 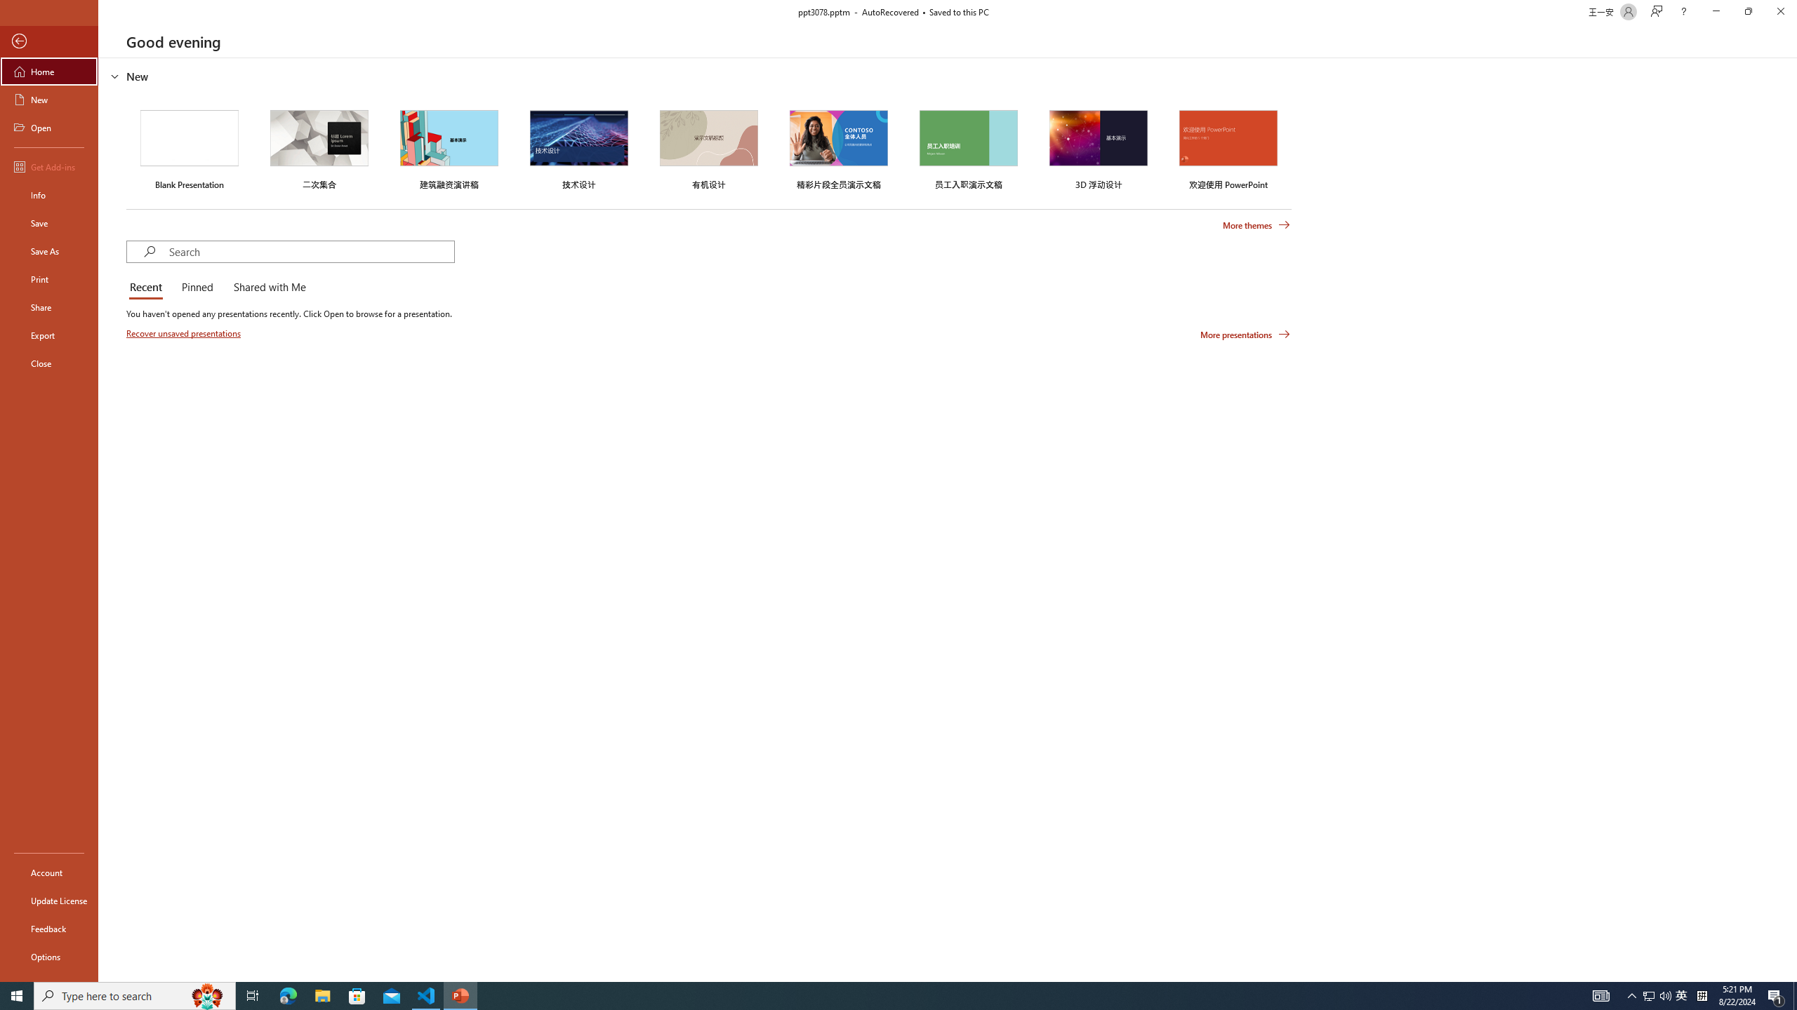 I want to click on Account, so click(x=49, y=873).